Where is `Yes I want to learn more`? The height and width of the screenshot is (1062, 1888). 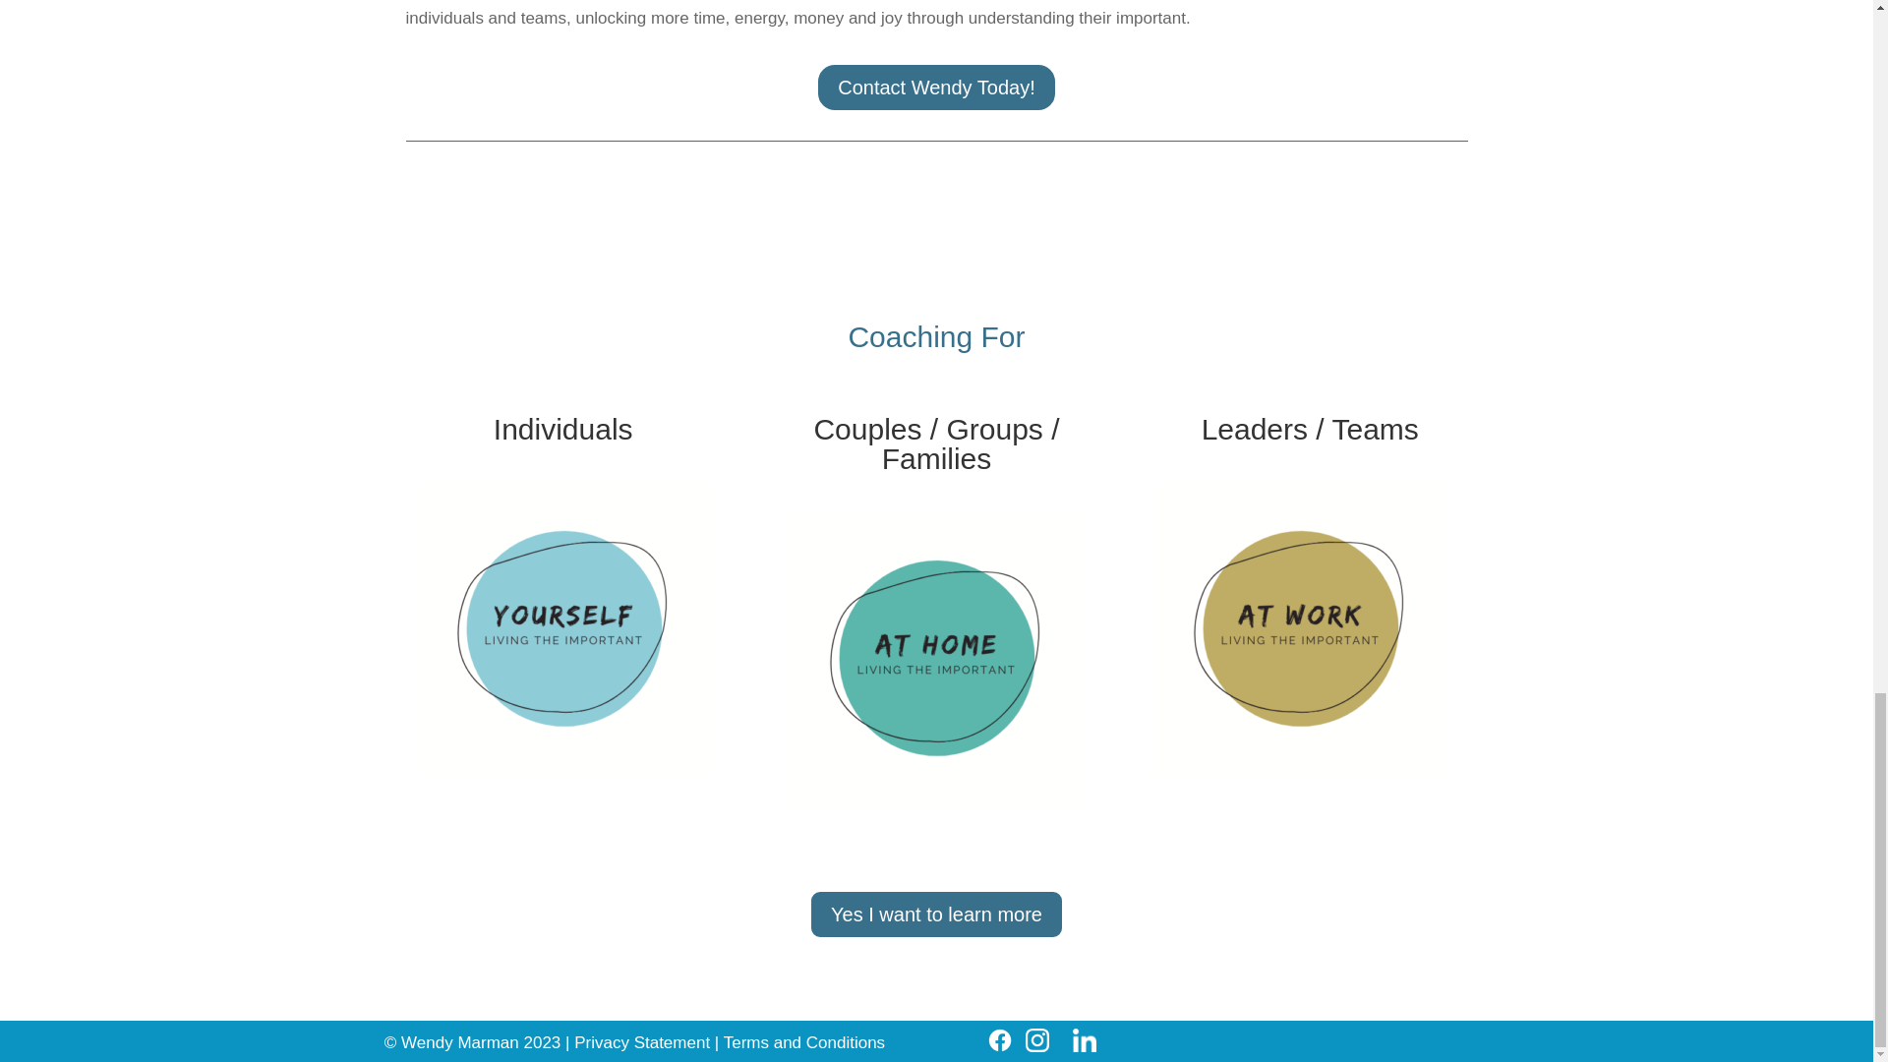 Yes I want to learn more is located at coordinates (936, 914).